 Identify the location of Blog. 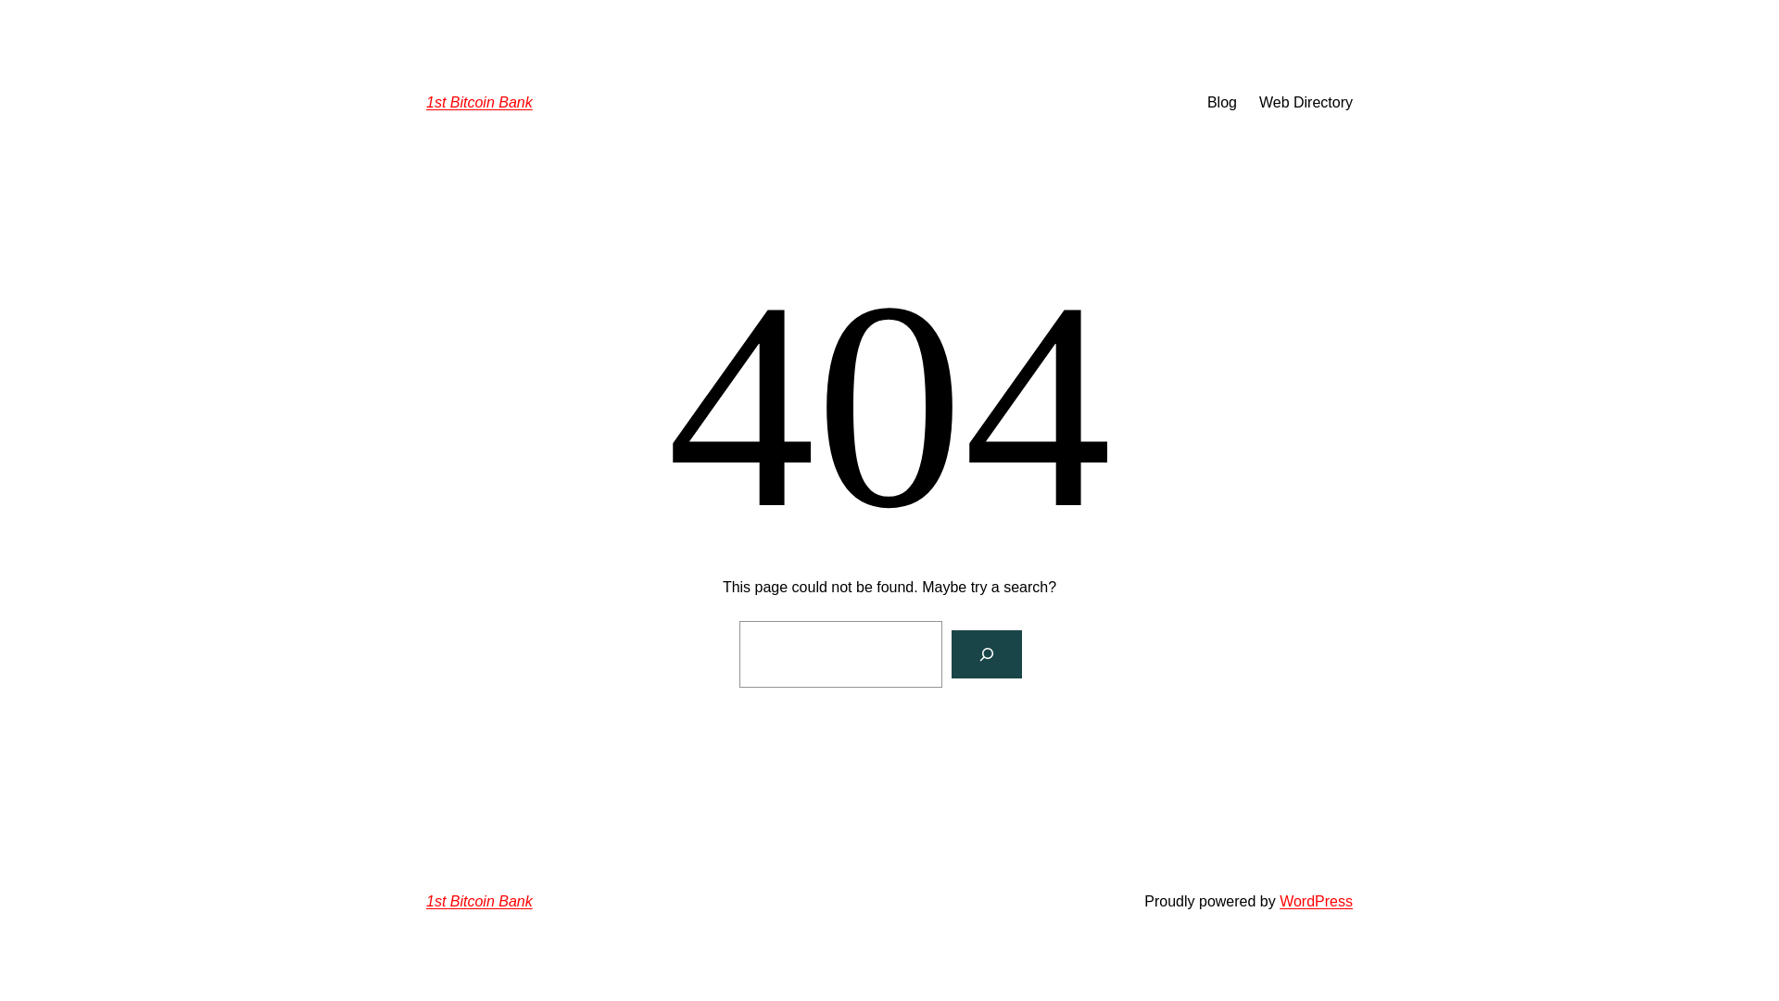
(1222, 103).